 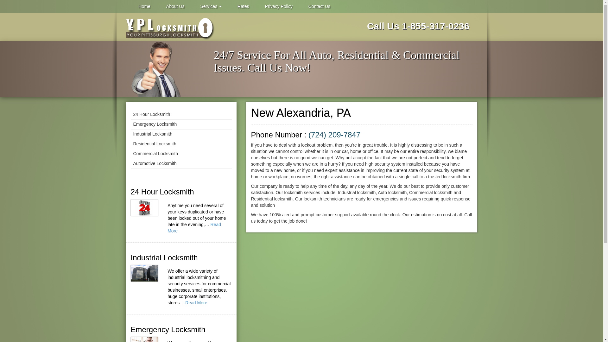 What do you see at coordinates (319, 6) in the screenshot?
I see `Contact Us` at bounding box center [319, 6].